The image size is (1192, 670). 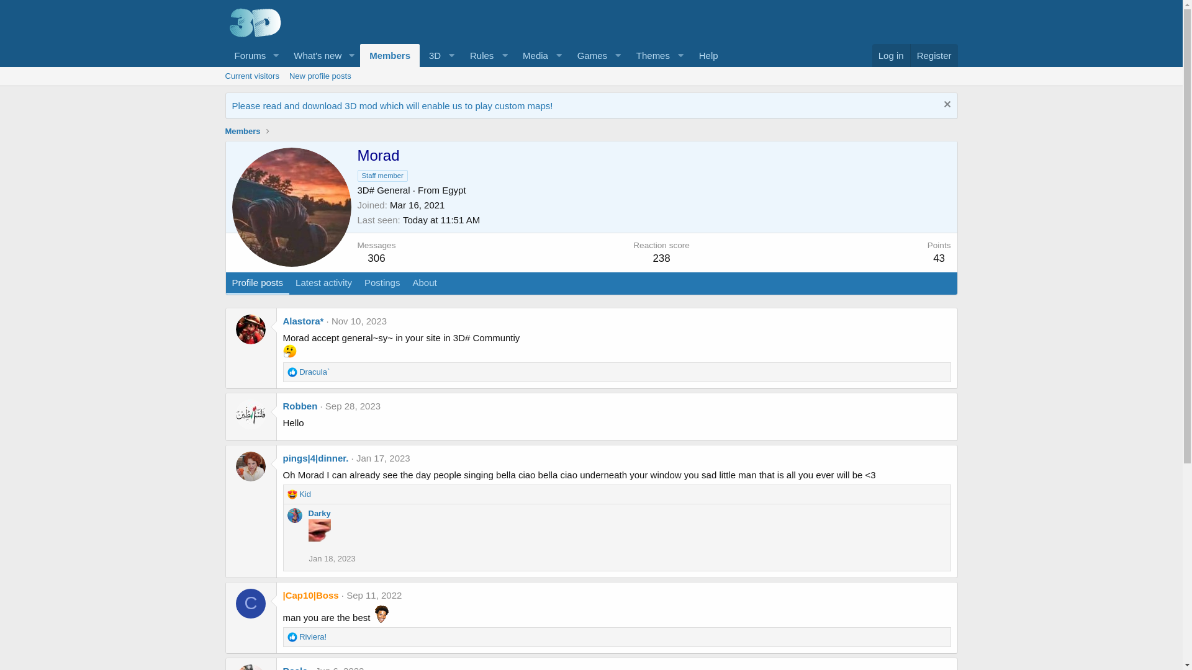 I want to click on Nov 10, 2023, so click(x=359, y=321).